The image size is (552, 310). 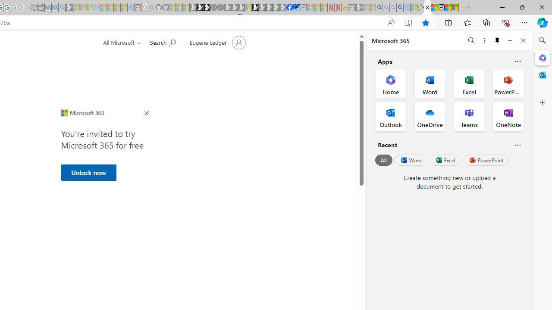 What do you see at coordinates (434, 8) in the screenshot?
I see `Aberdeen, Hong Kong SAR weather forecast | Microsoft Weather` at bounding box center [434, 8].